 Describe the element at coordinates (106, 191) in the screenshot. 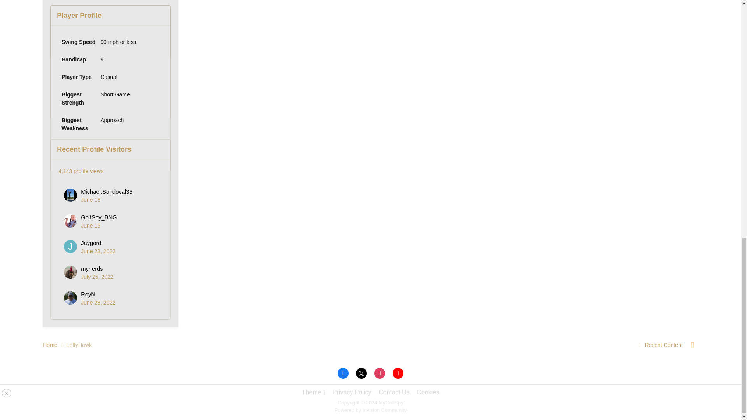

I see `Go to Michael.Sandoval33's profile` at that location.